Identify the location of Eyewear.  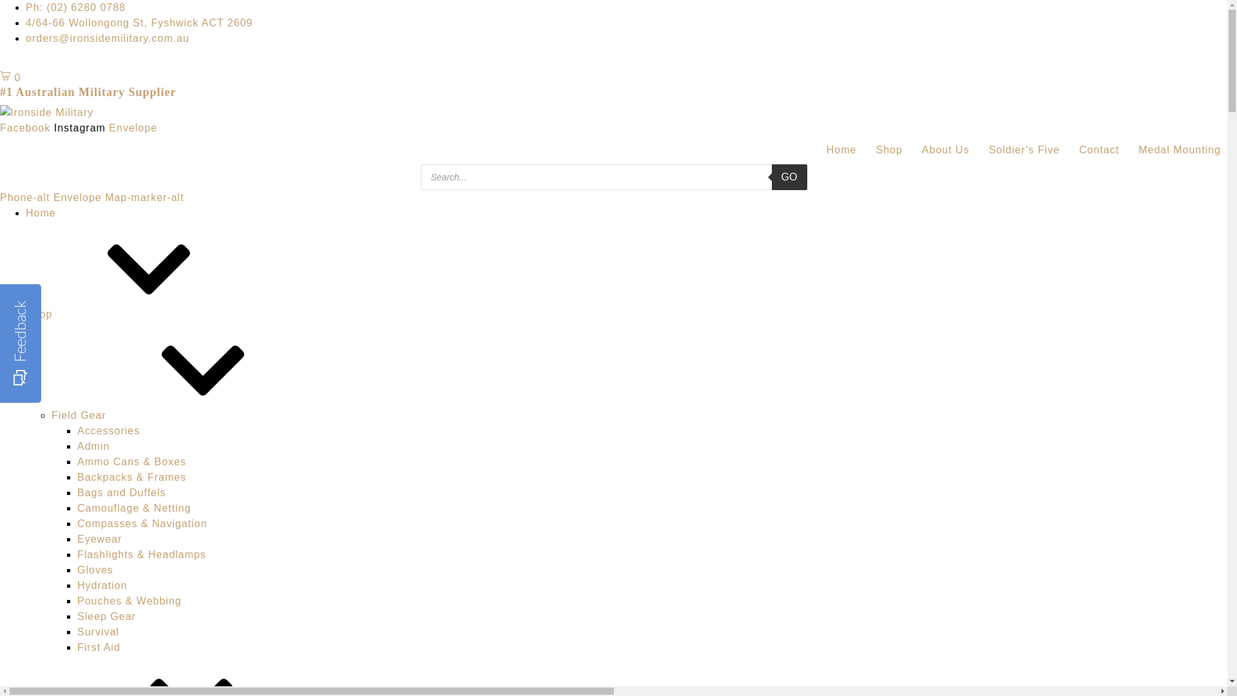
(99, 539).